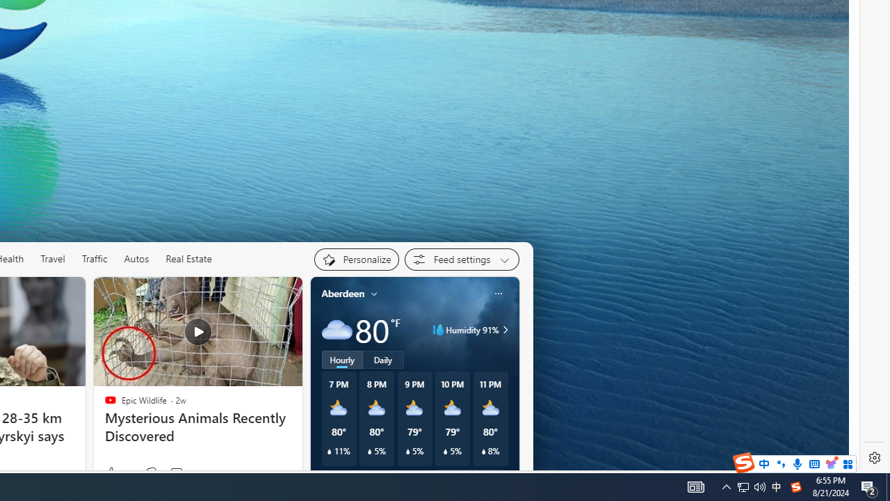 The image size is (890, 501). Describe the element at coordinates (136, 259) in the screenshot. I see `Autos` at that location.